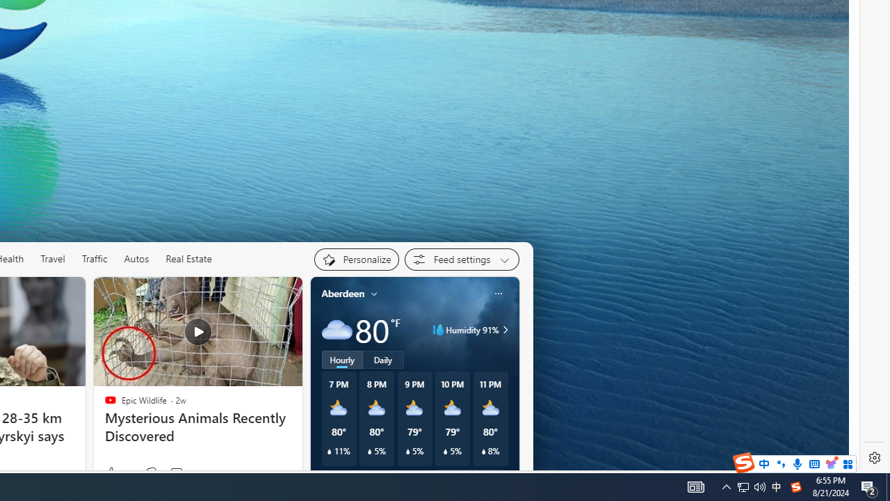 The image size is (890, 501). Describe the element at coordinates (136, 259) in the screenshot. I see `Autos` at that location.